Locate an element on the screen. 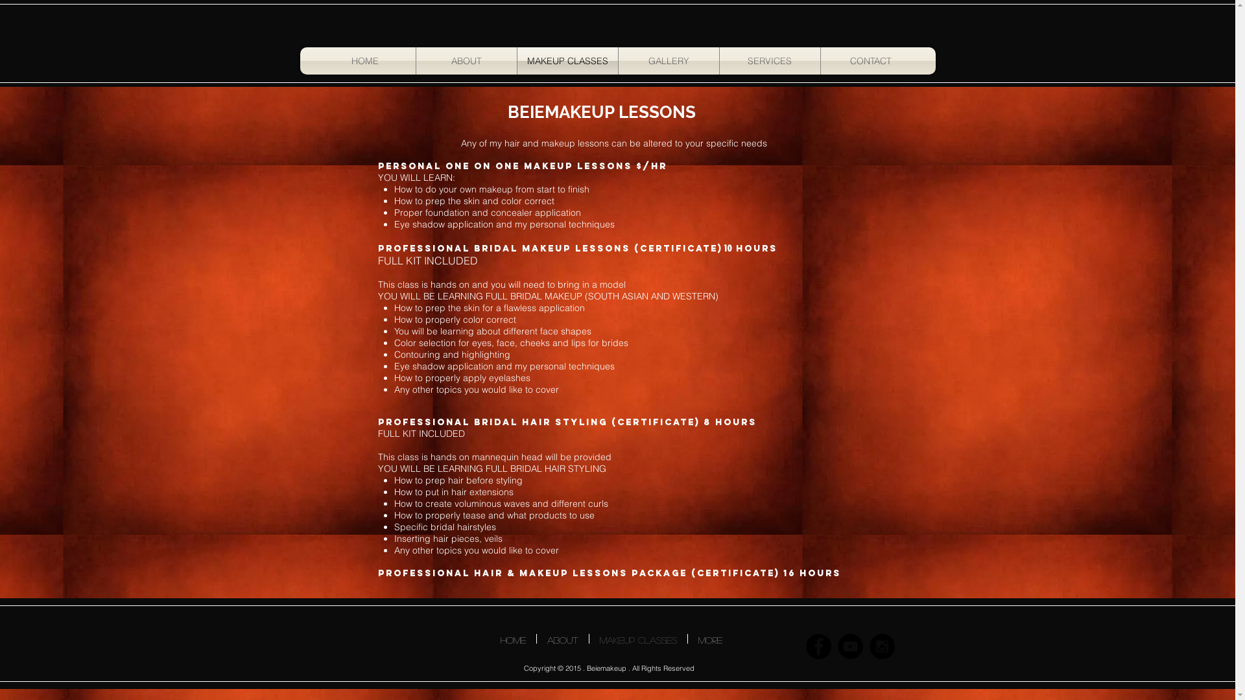  SERVICES is located at coordinates (770, 61).